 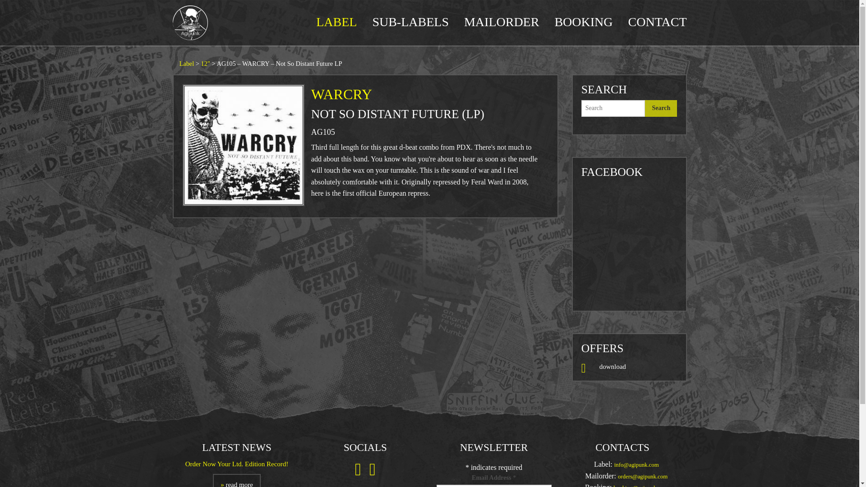 What do you see at coordinates (336, 22) in the screenshot?
I see `LABEL` at bounding box center [336, 22].